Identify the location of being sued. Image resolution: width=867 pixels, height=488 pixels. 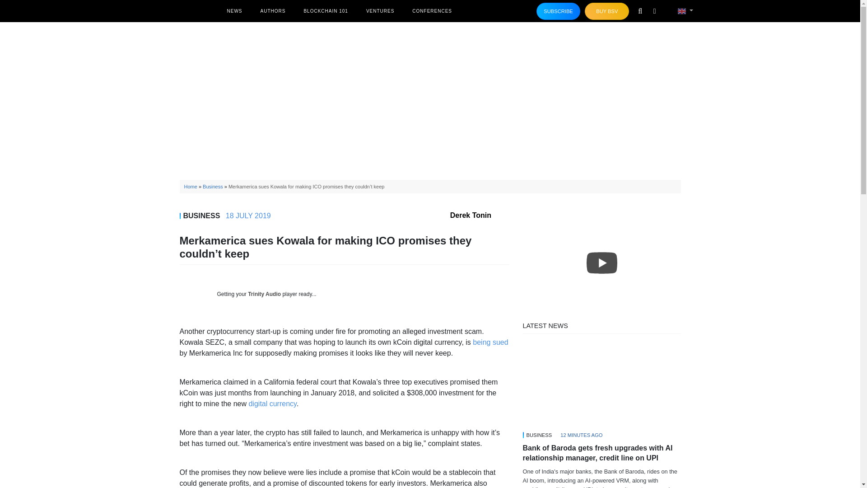
(490, 342).